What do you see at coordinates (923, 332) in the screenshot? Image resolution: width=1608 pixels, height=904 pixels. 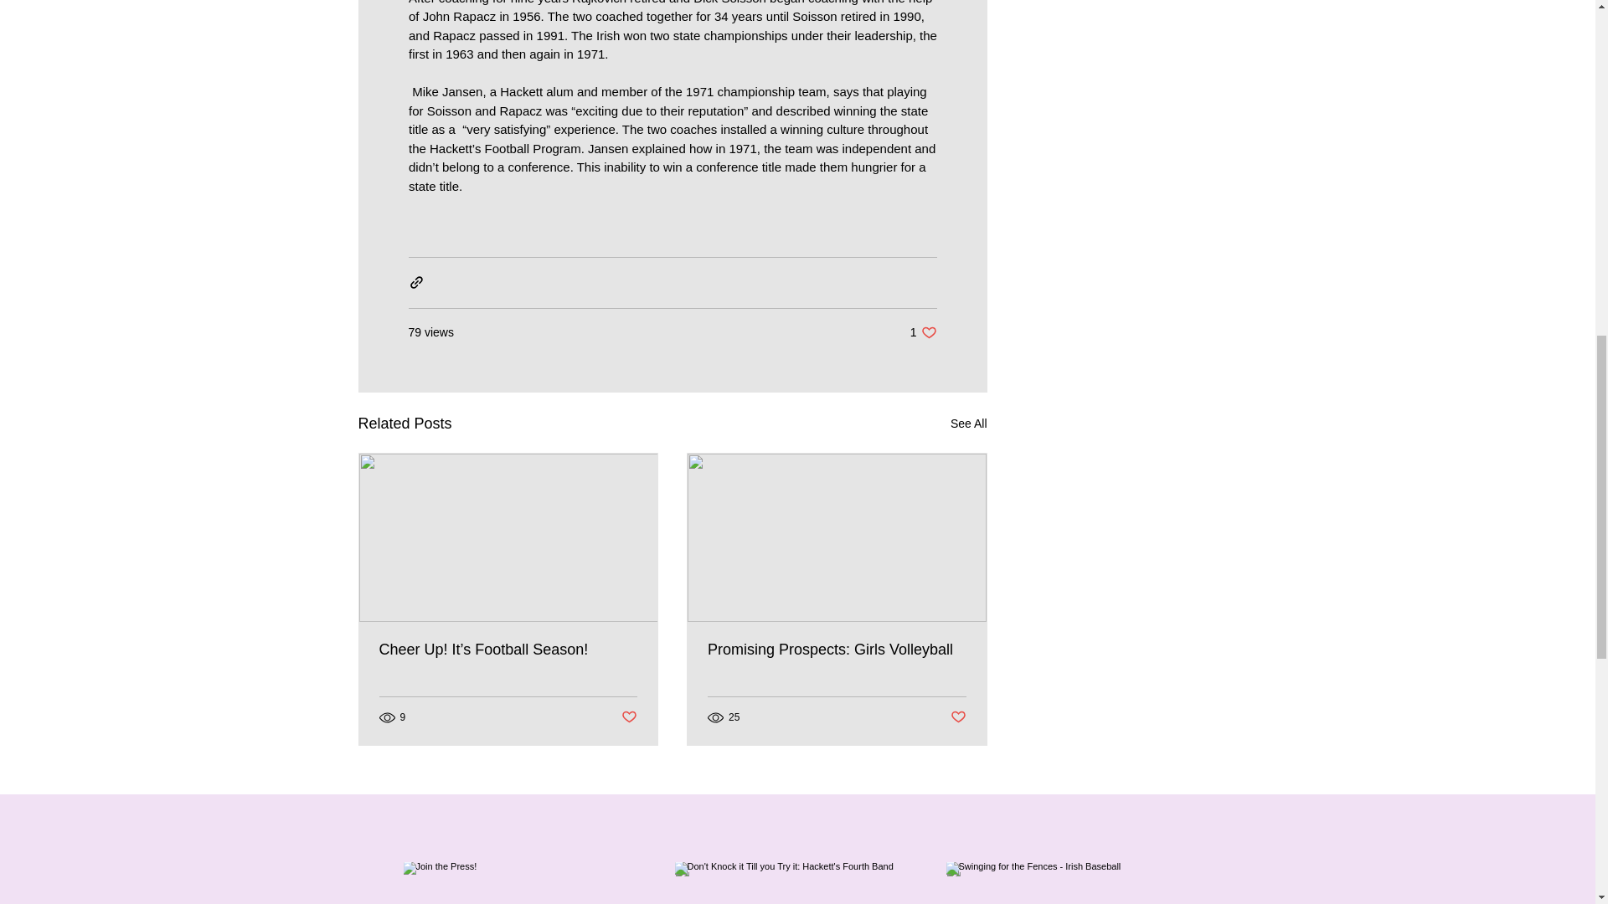 I see `Post not marked as liked` at bounding box center [923, 332].